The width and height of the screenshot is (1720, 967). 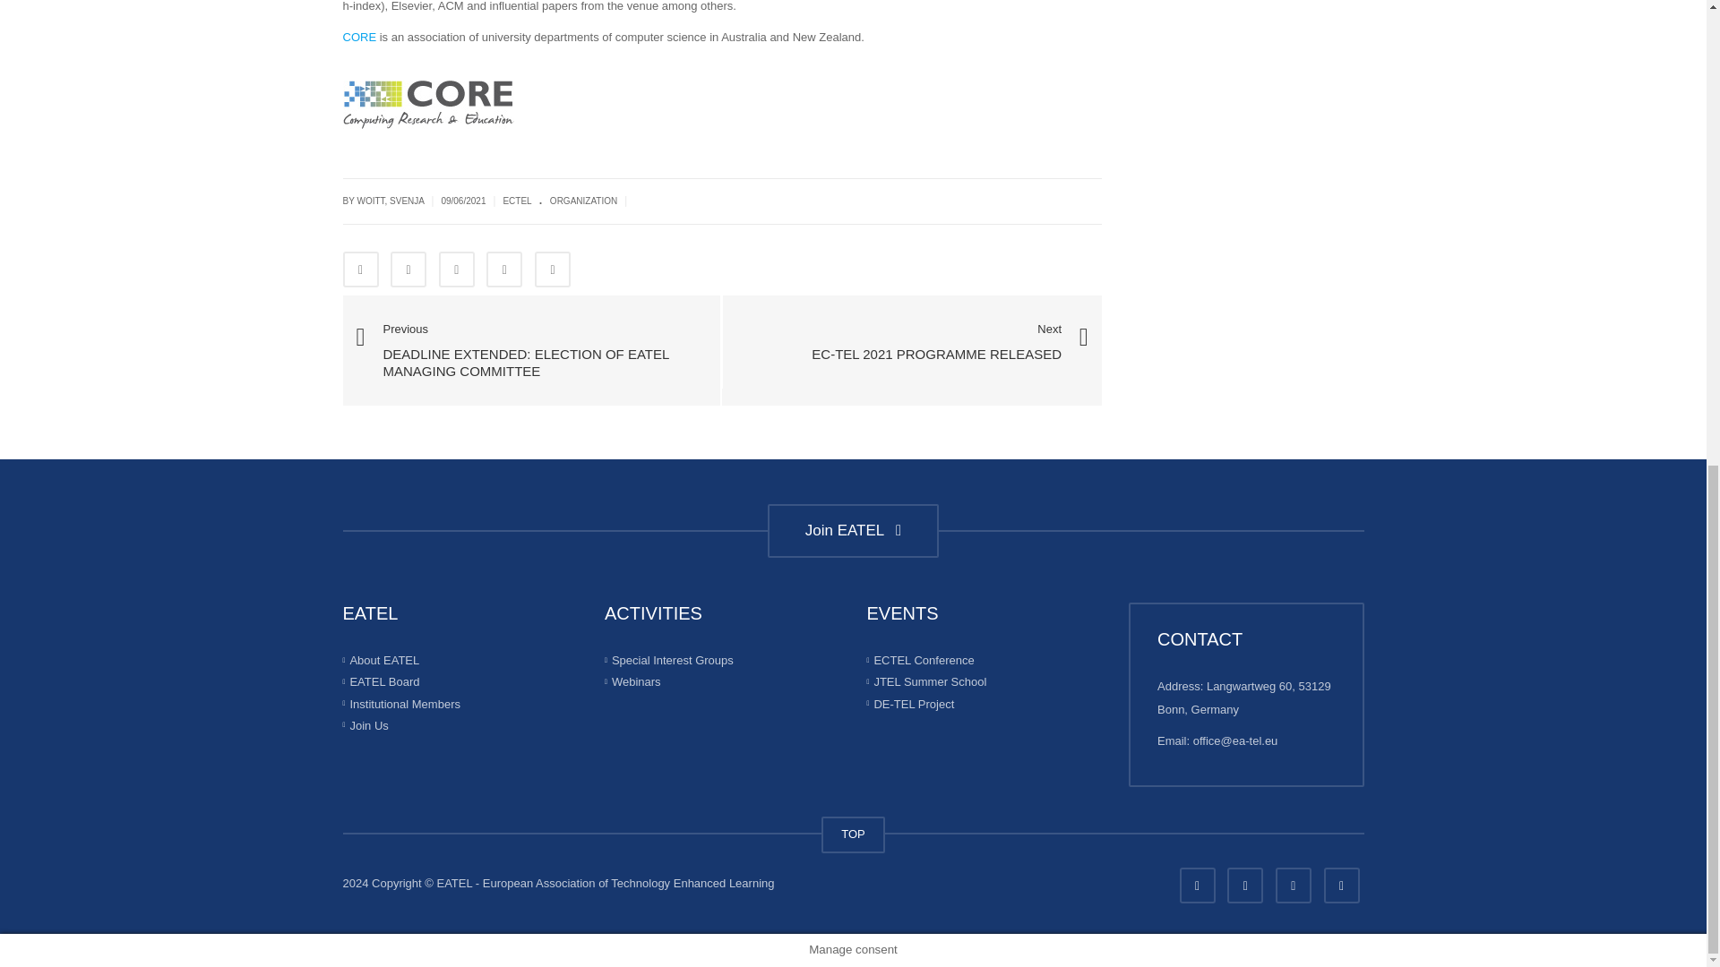 I want to click on Pin this, so click(x=504, y=269).